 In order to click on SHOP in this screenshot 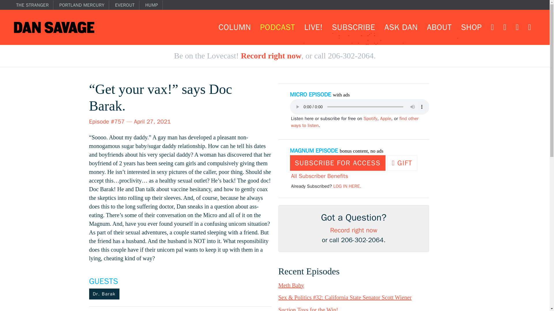, I will do `click(471, 27)`.